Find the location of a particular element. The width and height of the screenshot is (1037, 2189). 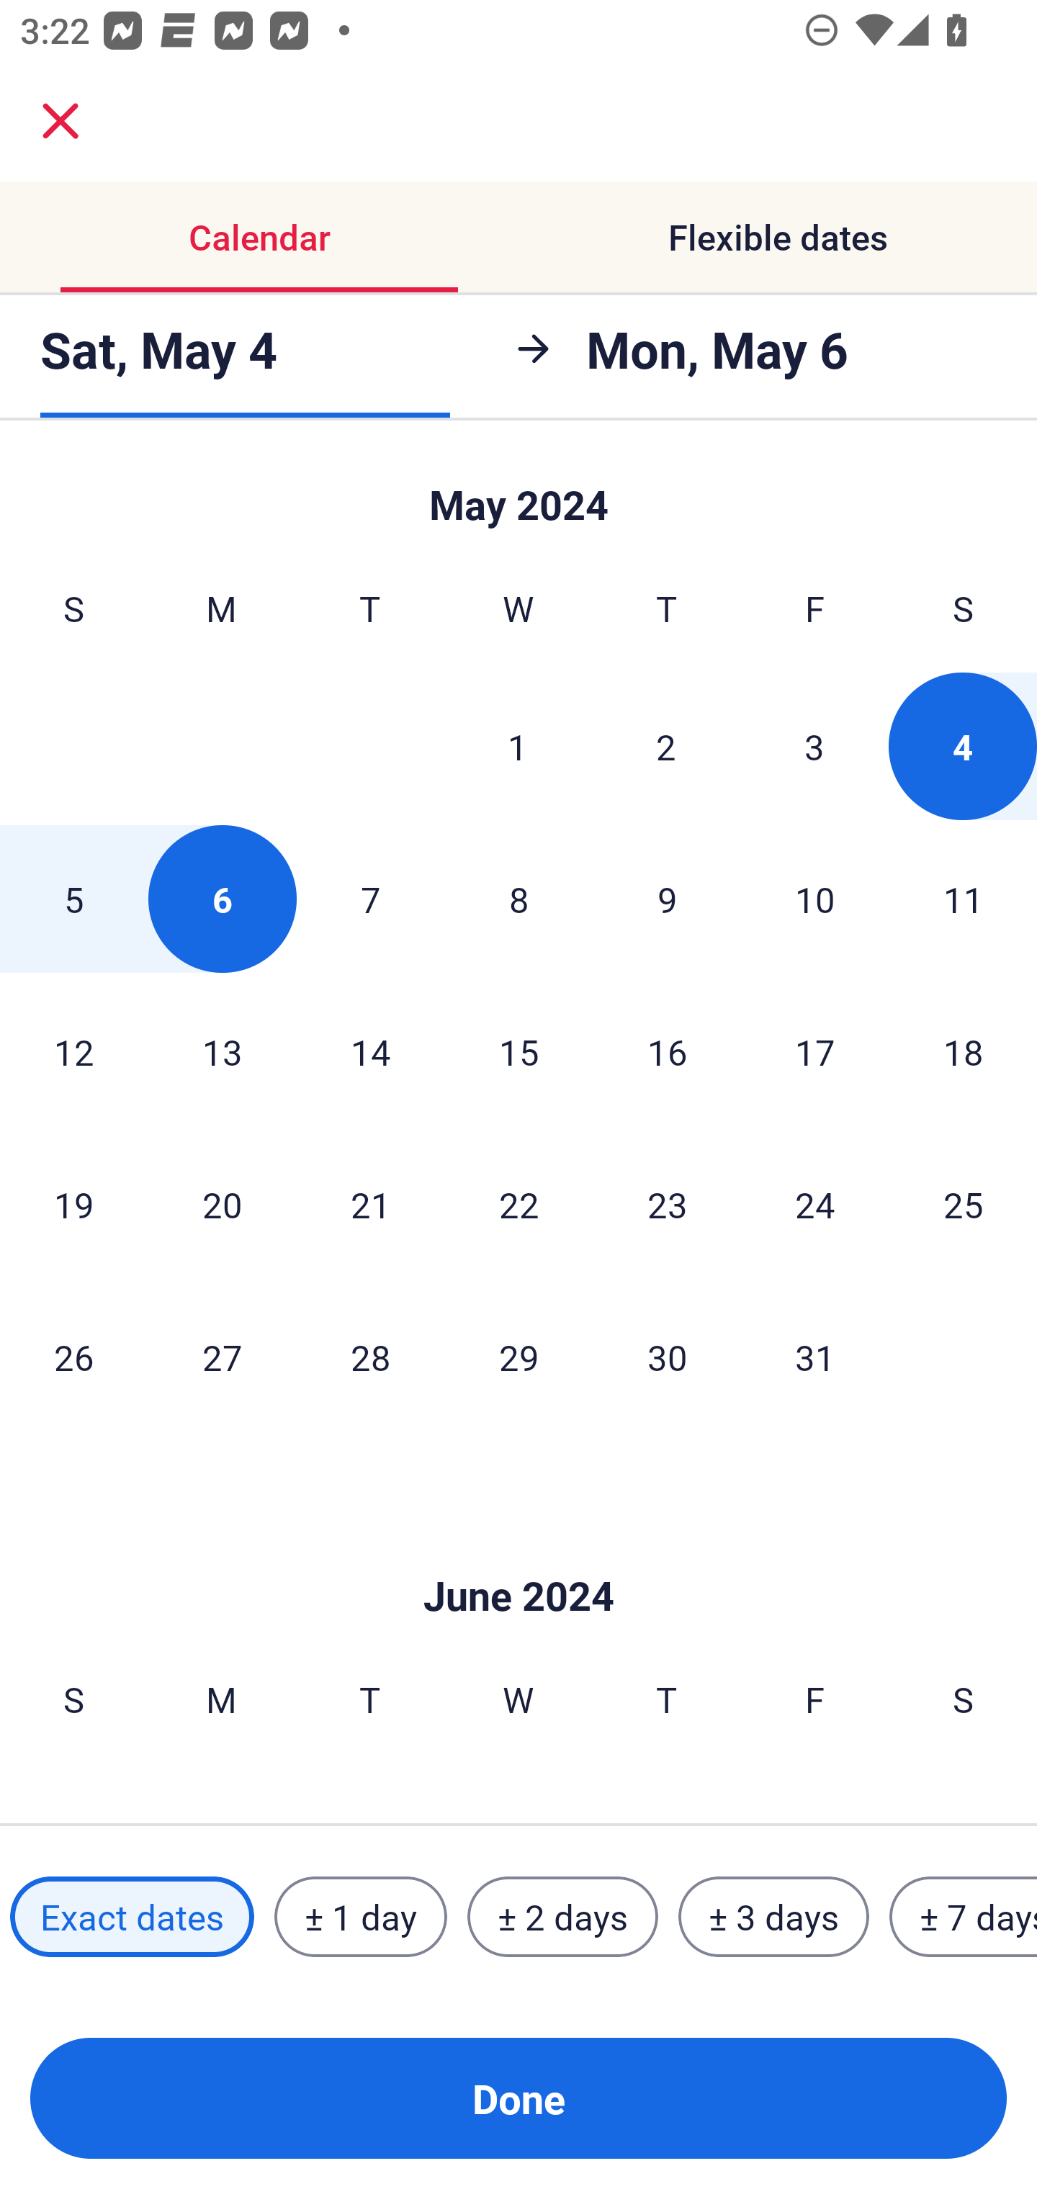

25 Saturday, May 25, 2024 is located at coordinates (964, 1204).